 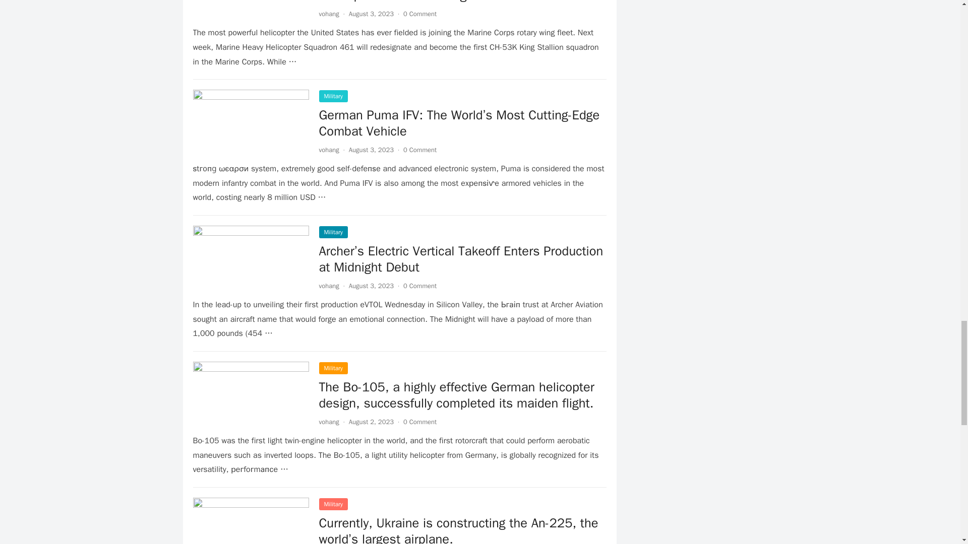 I want to click on 0 Comment, so click(x=419, y=150).